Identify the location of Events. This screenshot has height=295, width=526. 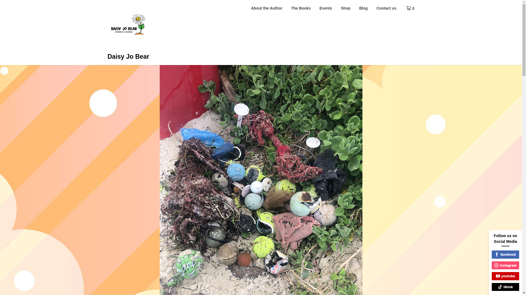
(326, 8).